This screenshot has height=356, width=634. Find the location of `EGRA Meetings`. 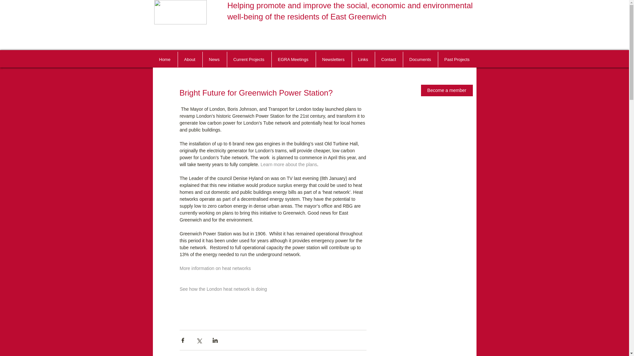

EGRA Meetings is located at coordinates (293, 59).